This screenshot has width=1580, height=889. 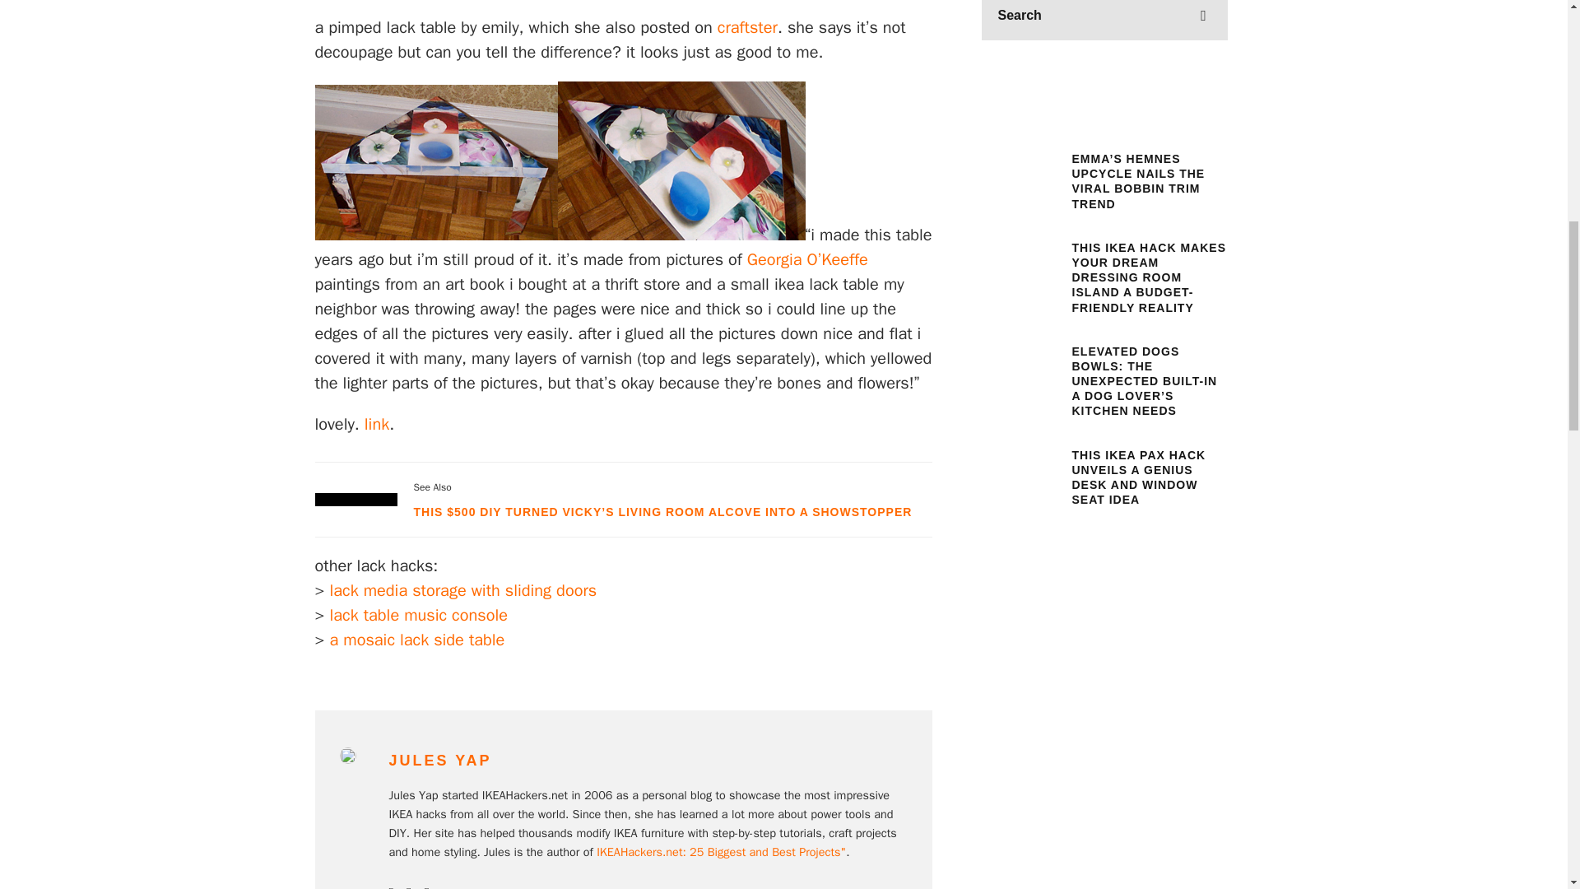 What do you see at coordinates (783, 7) in the screenshot?
I see `wrap your side table in lovely o'keeffe 1` at bounding box center [783, 7].